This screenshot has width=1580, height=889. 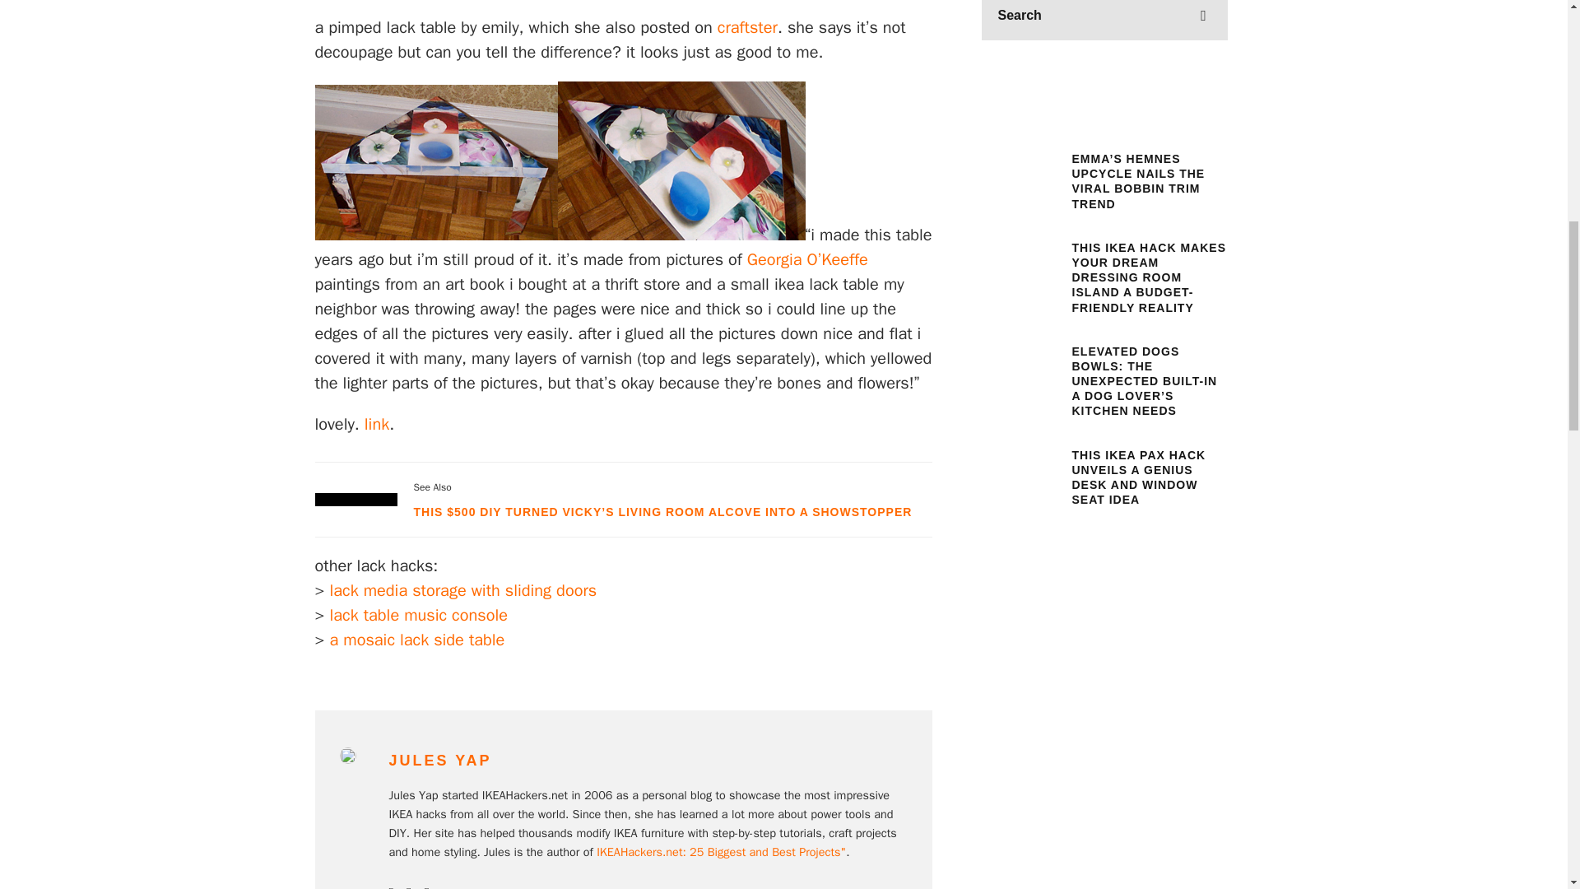 What do you see at coordinates (783, 7) in the screenshot?
I see `wrap your side table in lovely o'keeffe 1` at bounding box center [783, 7].